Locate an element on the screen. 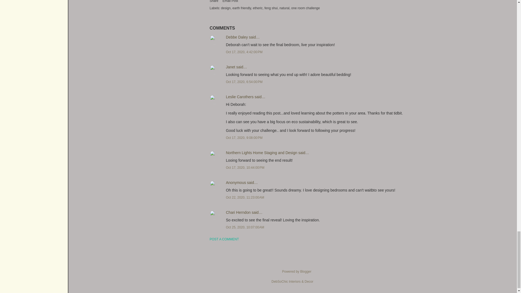 The width and height of the screenshot is (521, 293). Email Post is located at coordinates (230, 2).